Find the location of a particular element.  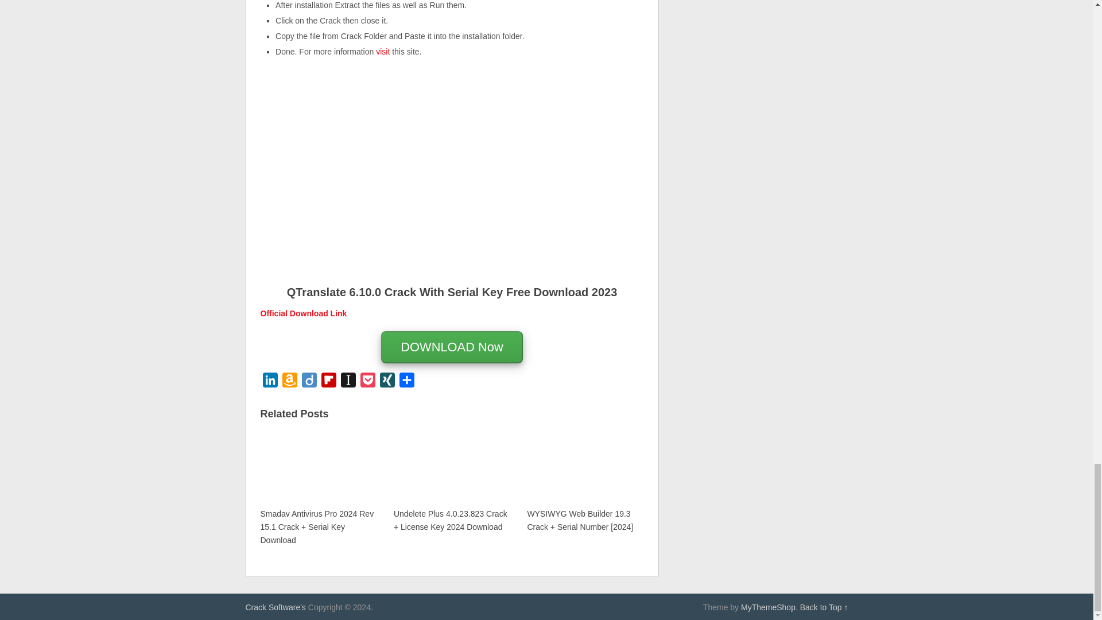

Crack Software's is located at coordinates (275, 607).